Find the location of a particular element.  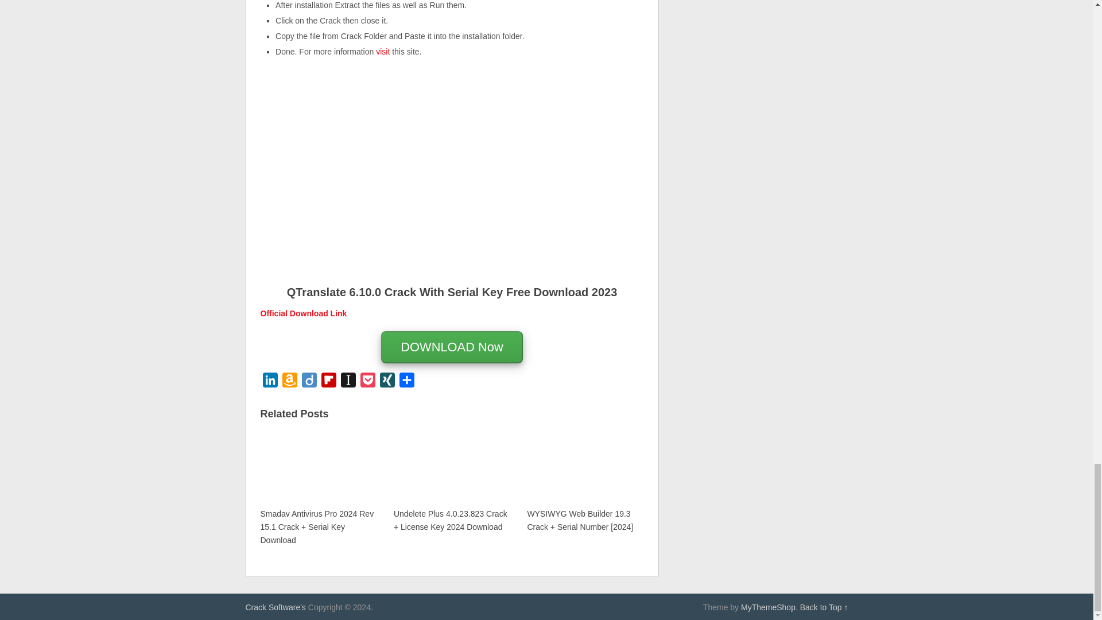

Crack Software's is located at coordinates (275, 607).